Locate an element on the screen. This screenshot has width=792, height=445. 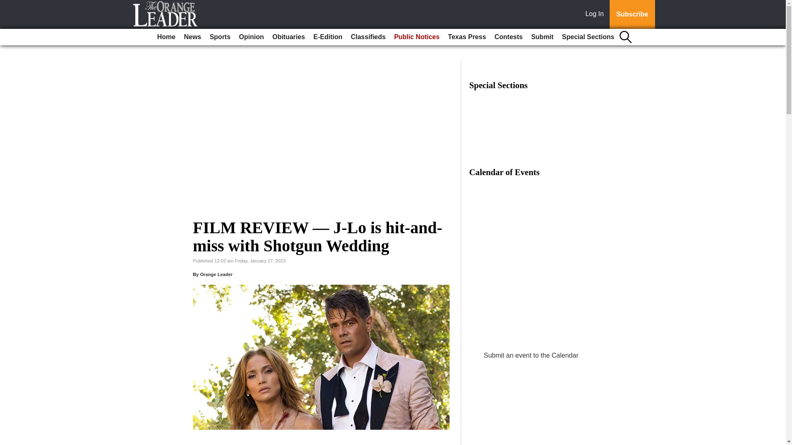
Log In is located at coordinates (596, 14).